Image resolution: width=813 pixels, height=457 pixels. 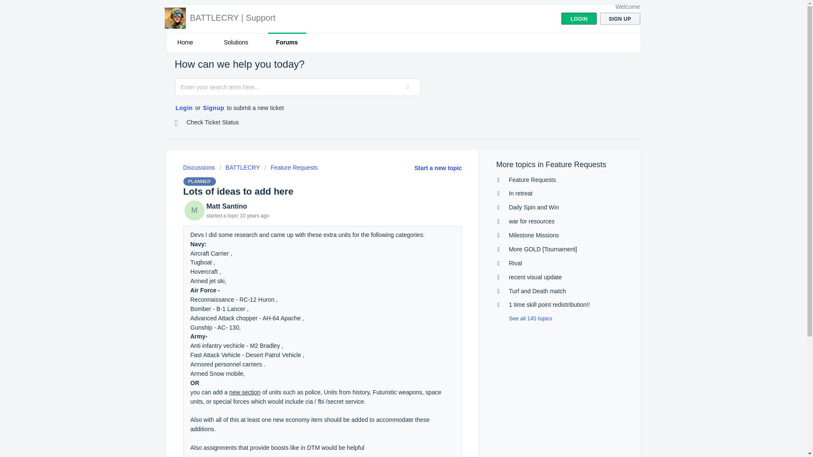 What do you see at coordinates (531, 221) in the screenshot?
I see `war for resources` at bounding box center [531, 221].